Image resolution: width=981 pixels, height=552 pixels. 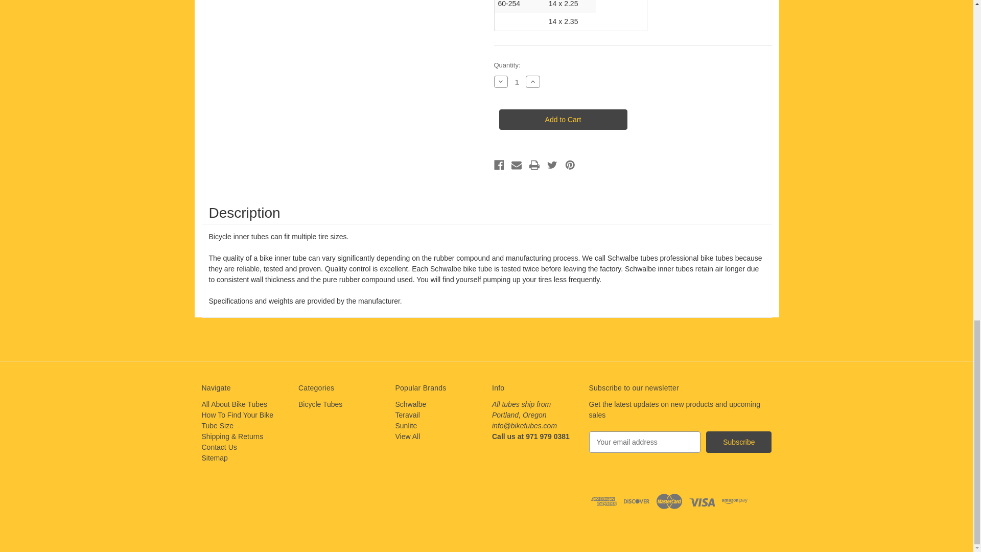 I want to click on Schwalbe, so click(x=411, y=404).